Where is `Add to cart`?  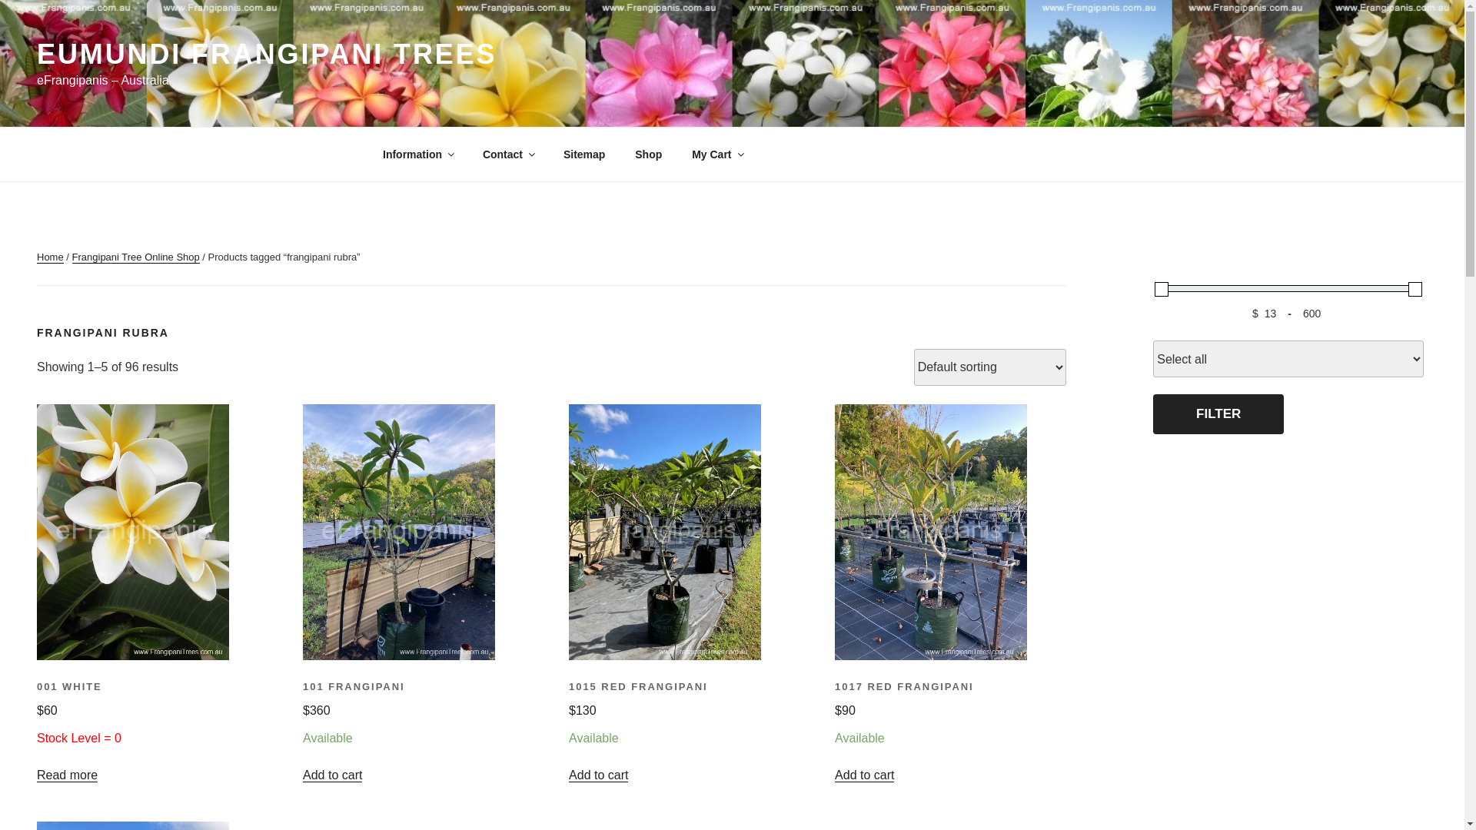 Add to cart is located at coordinates (598, 775).